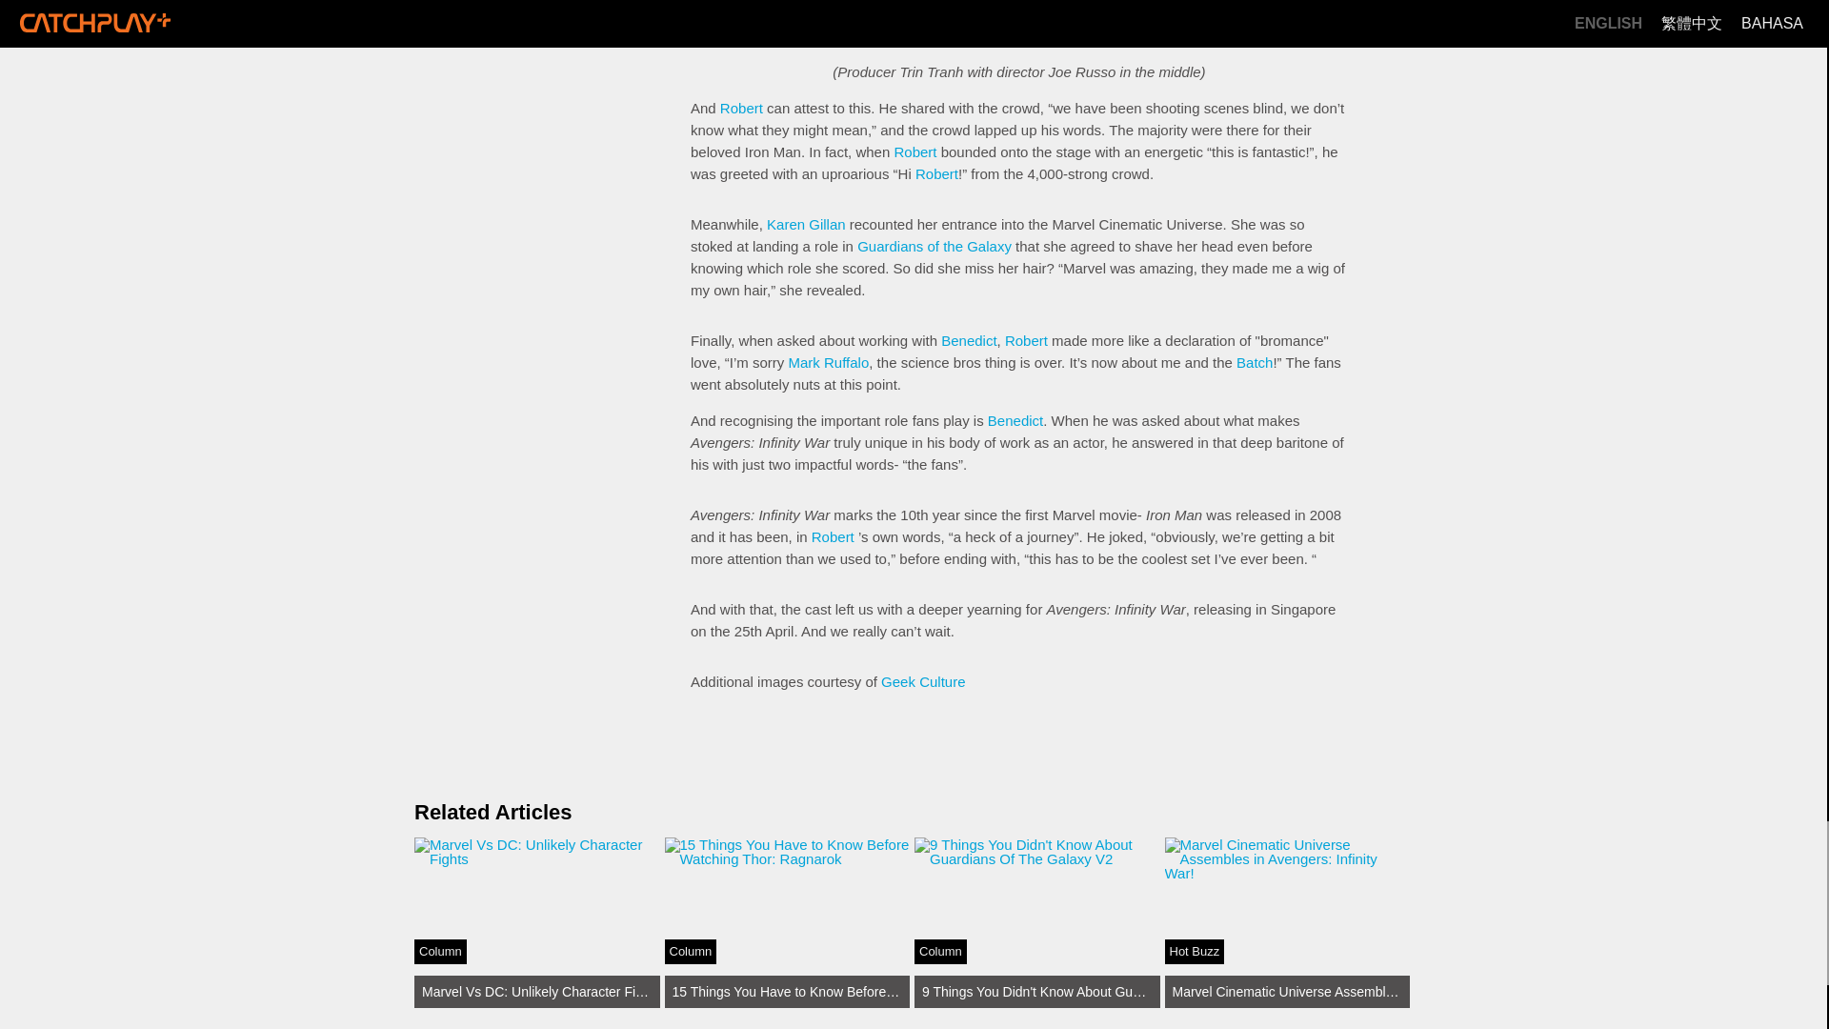 Image resolution: width=1829 pixels, height=1029 pixels. What do you see at coordinates (949, 4) in the screenshot?
I see `Russo` at bounding box center [949, 4].